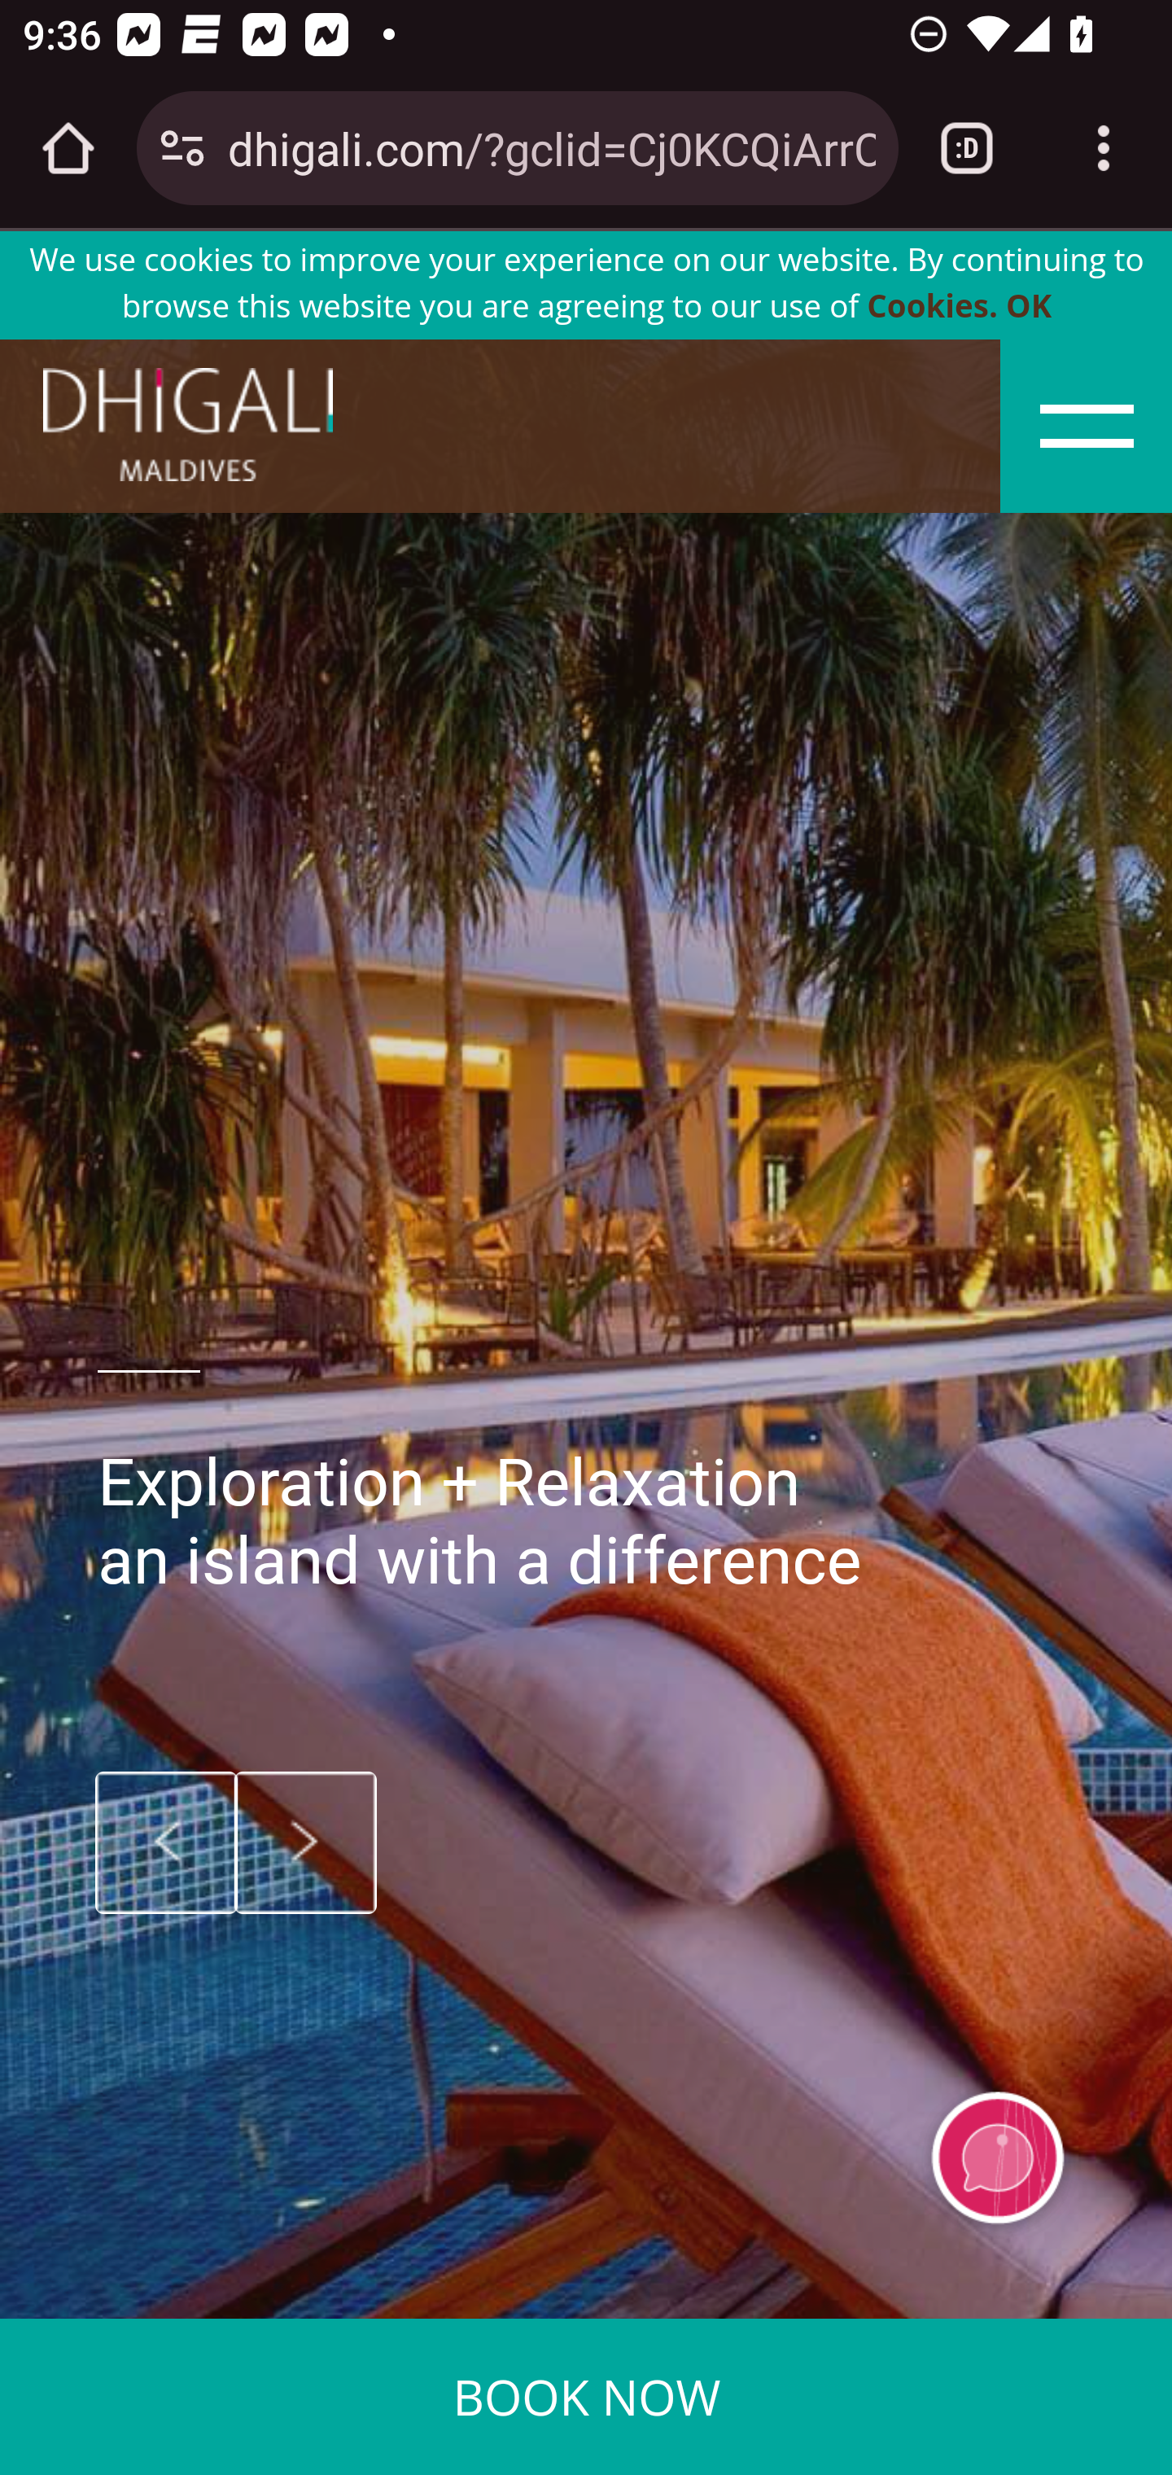  Describe the element at coordinates (1104, 148) in the screenshot. I see `Customize and control Google Chrome` at that location.